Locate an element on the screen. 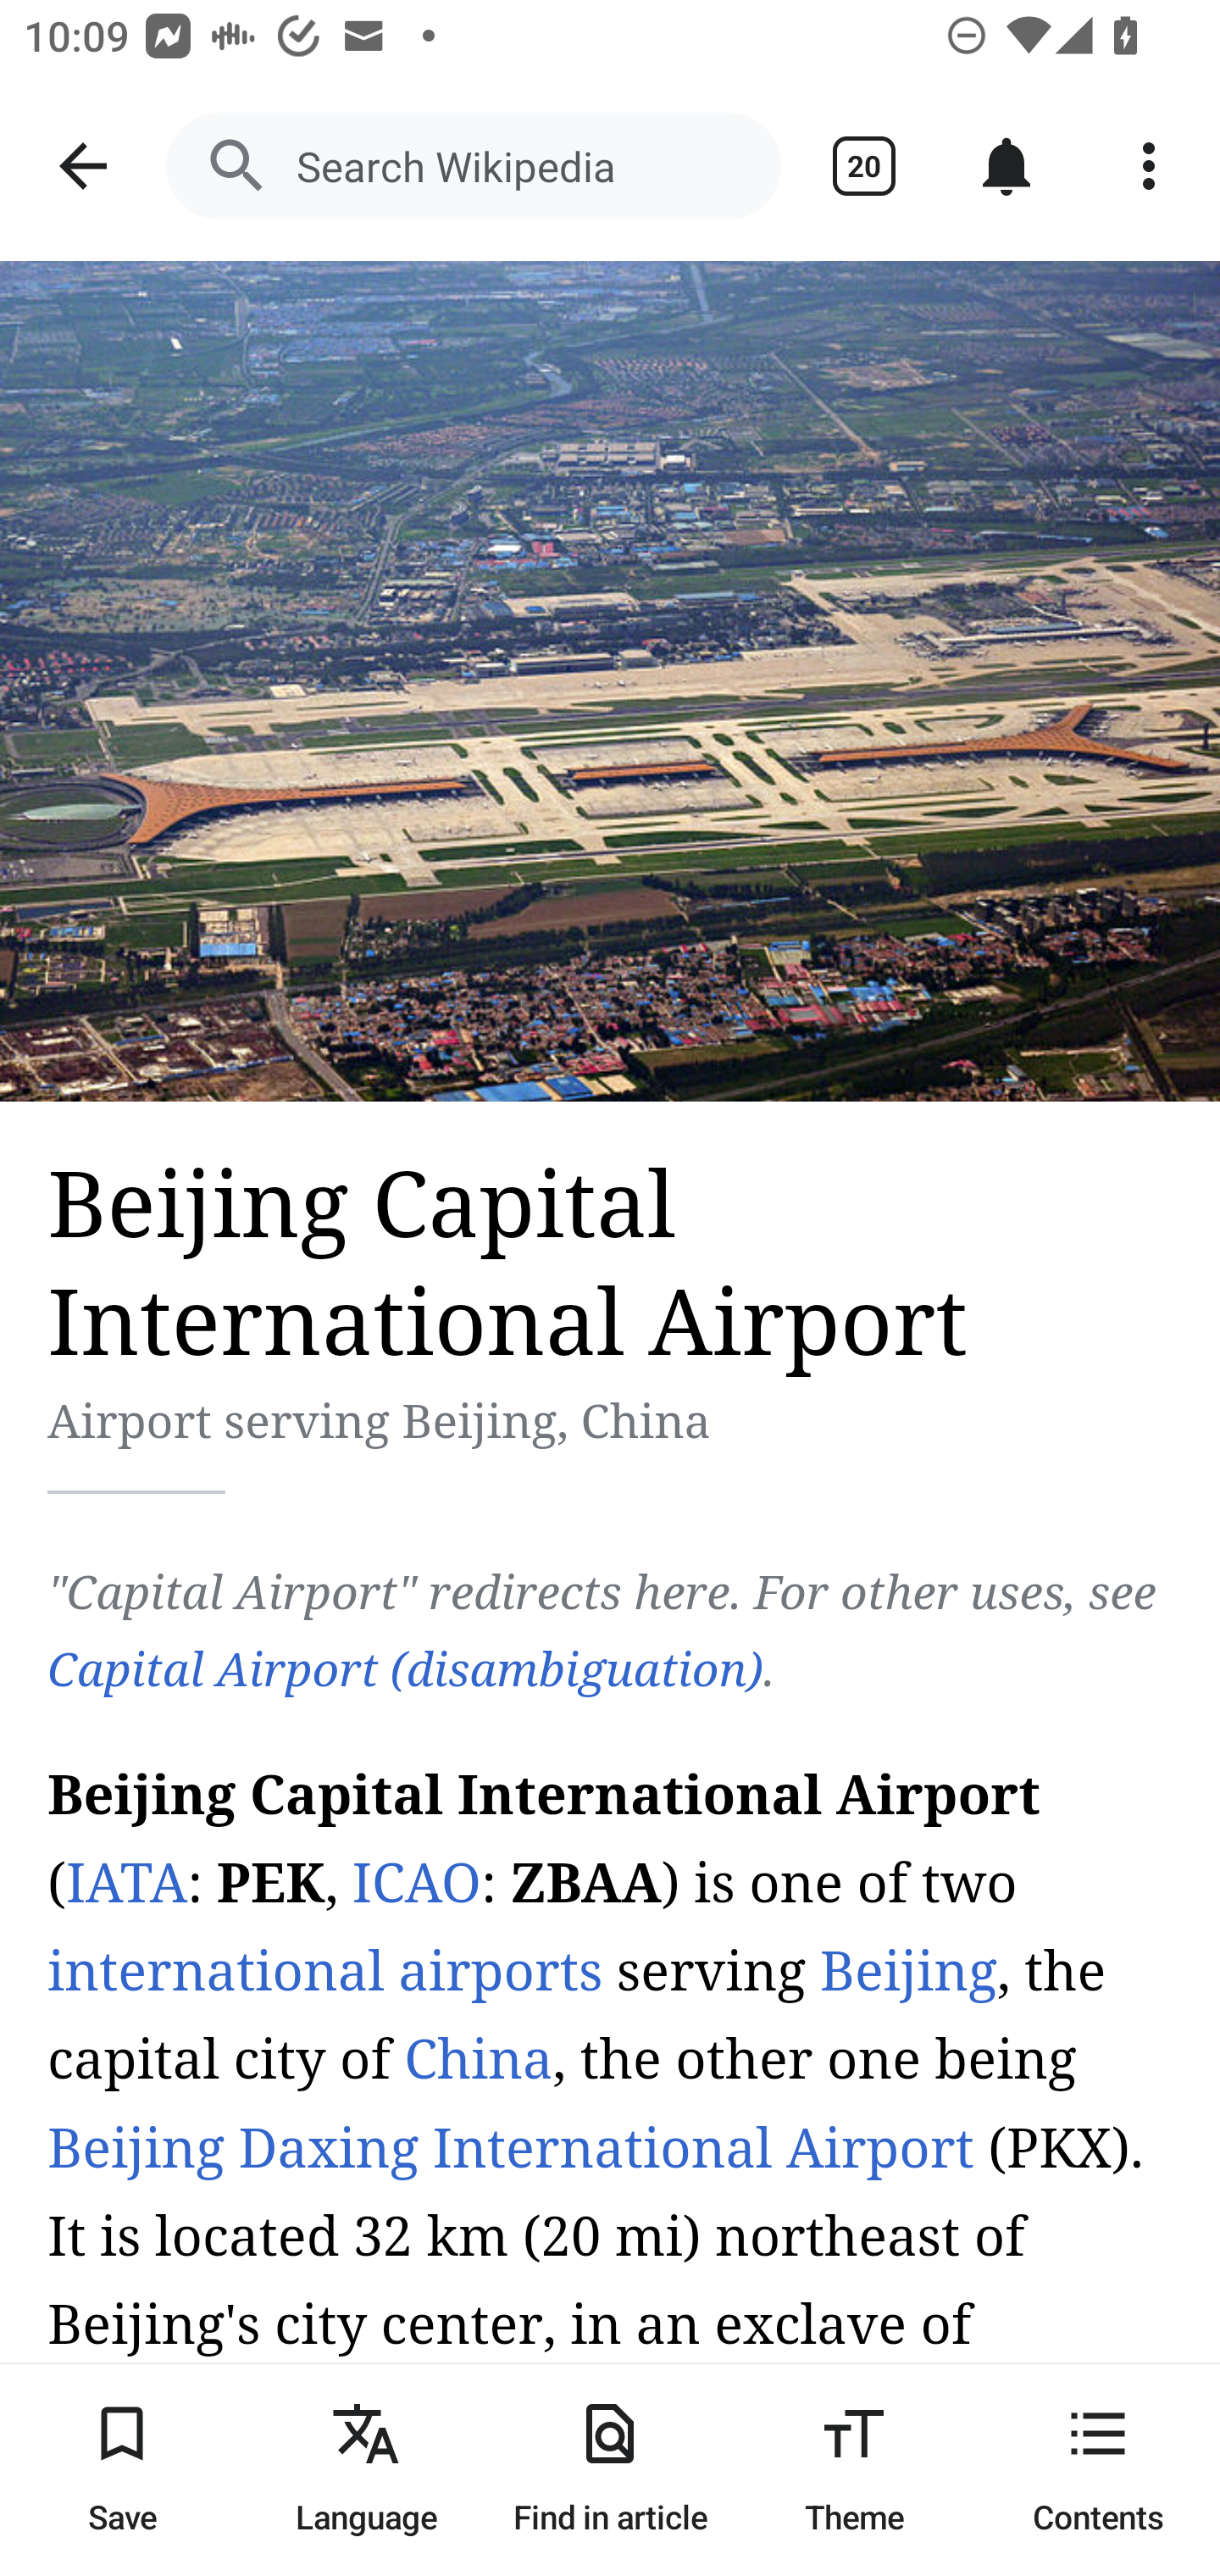 The width and height of the screenshot is (1220, 2576). ICAO is located at coordinates (417, 1883).